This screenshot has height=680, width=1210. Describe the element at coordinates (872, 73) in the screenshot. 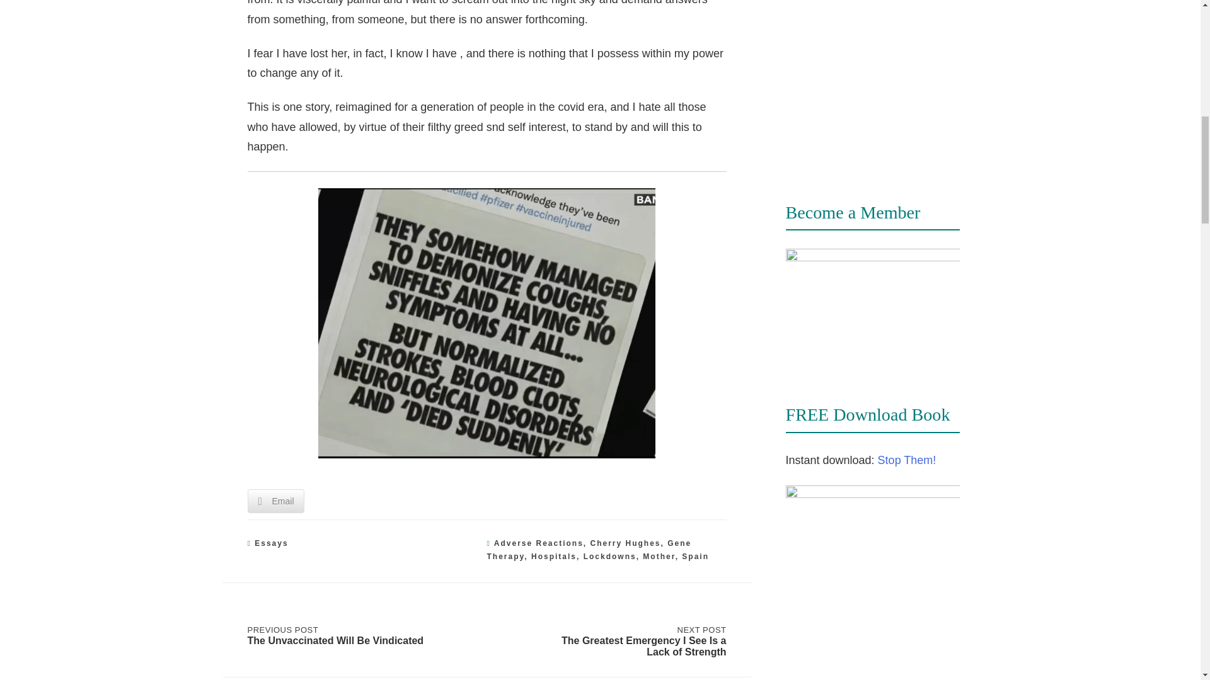

I see `The Freedom Magazine` at that location.